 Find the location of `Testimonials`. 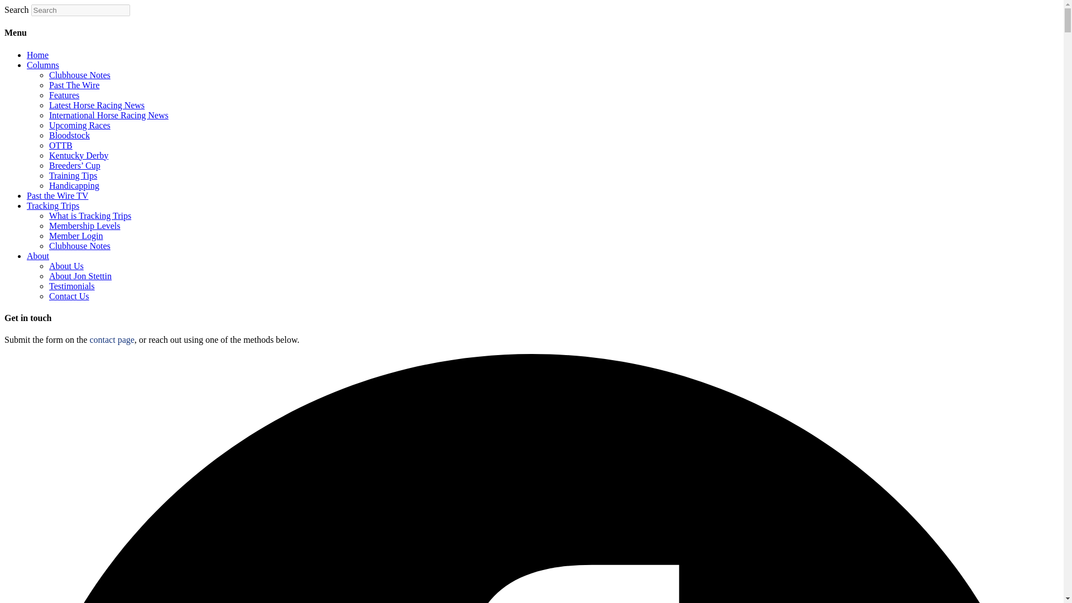

Testimonials is located at coordinates (72, 286).